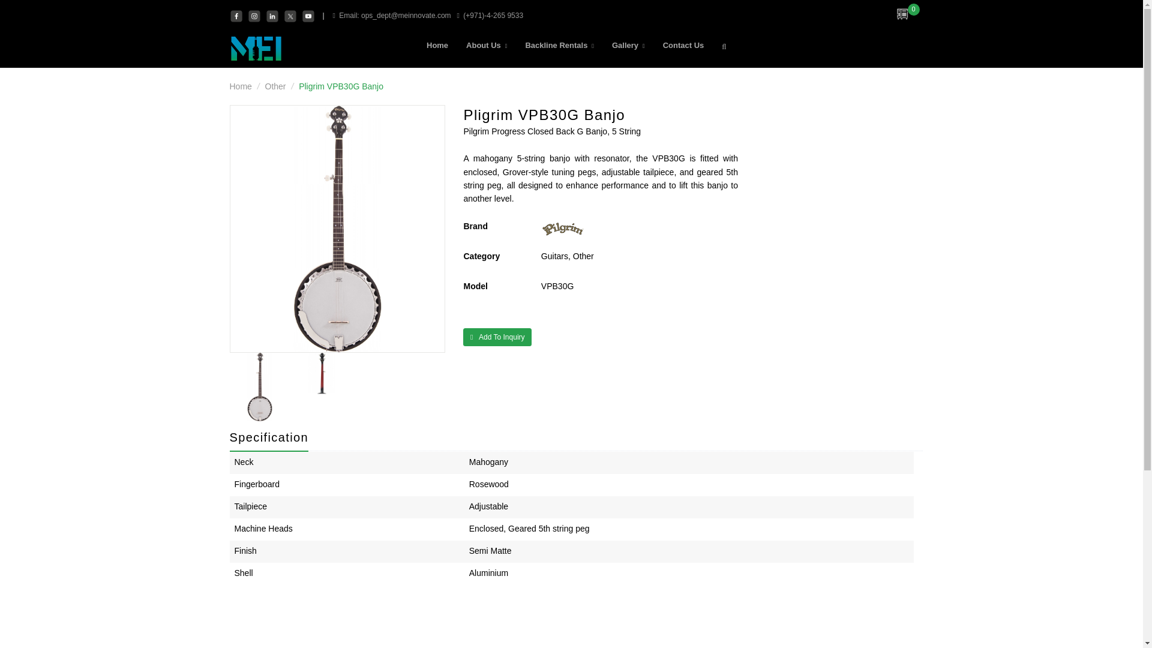  Describe the element at coordinates (486, 46) in the screenshot. I see `About Us` at that location.